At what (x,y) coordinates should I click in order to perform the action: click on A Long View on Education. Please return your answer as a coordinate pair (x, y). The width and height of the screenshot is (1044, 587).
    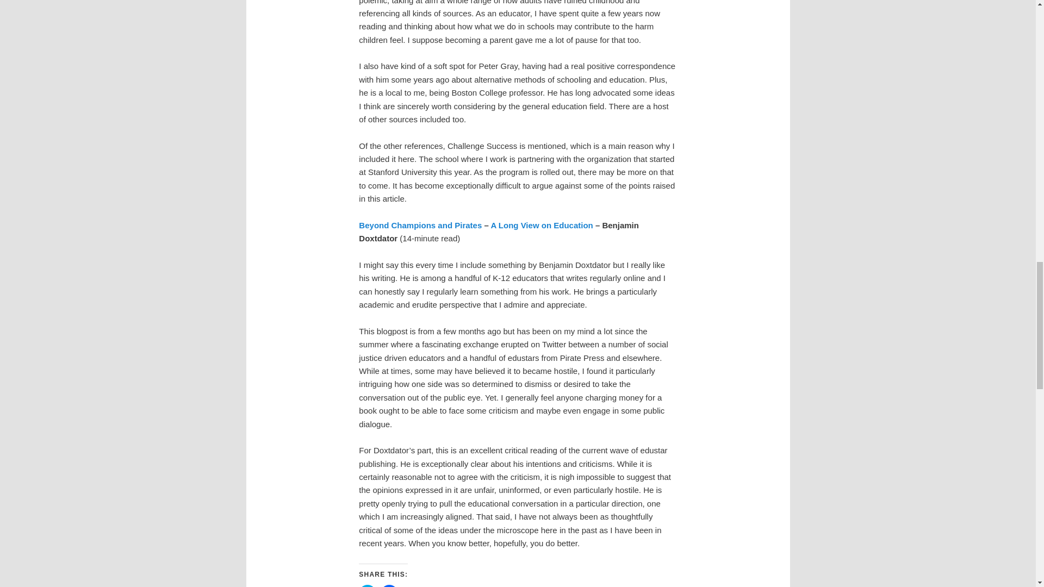
    Looking at the image, I should click on (542, 225).